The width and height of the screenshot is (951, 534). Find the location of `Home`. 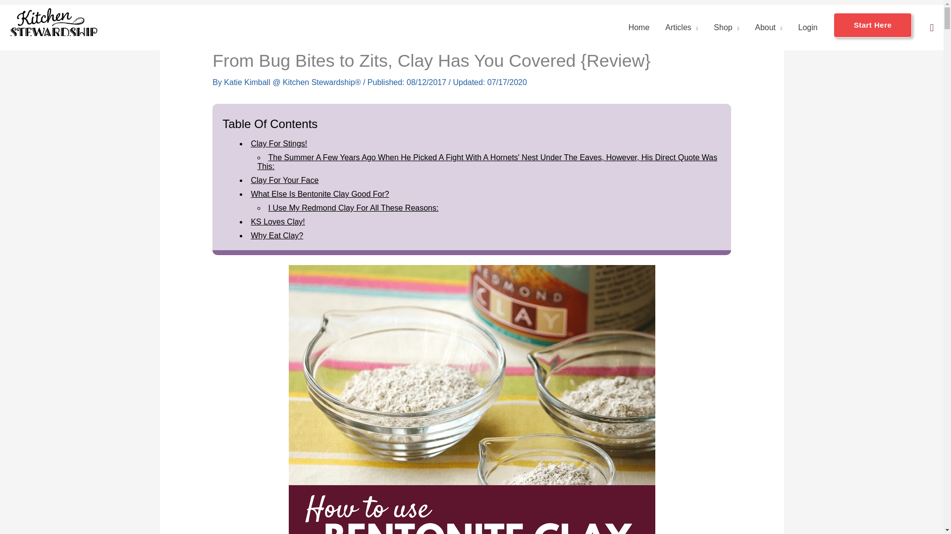

Home is located at coordinates (639, 27).